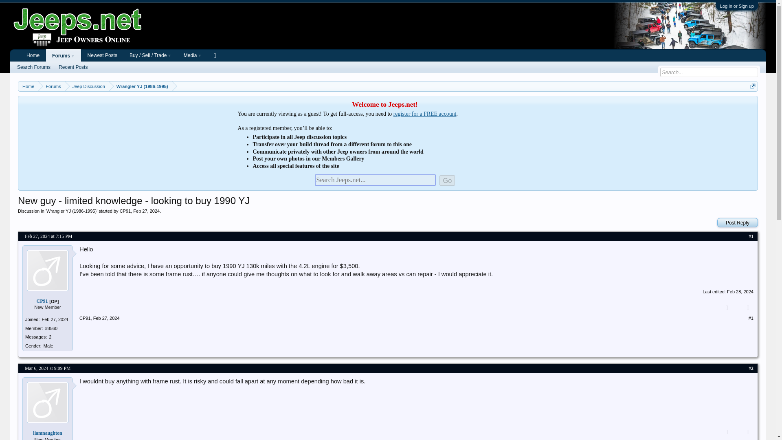 Image resolution: width=782 pixels, height=440 pixels. What do you see at coordinates (727, 433) in the screenshot?
I see `Previous post by liamnaughton` at bounding box center [727, 433].